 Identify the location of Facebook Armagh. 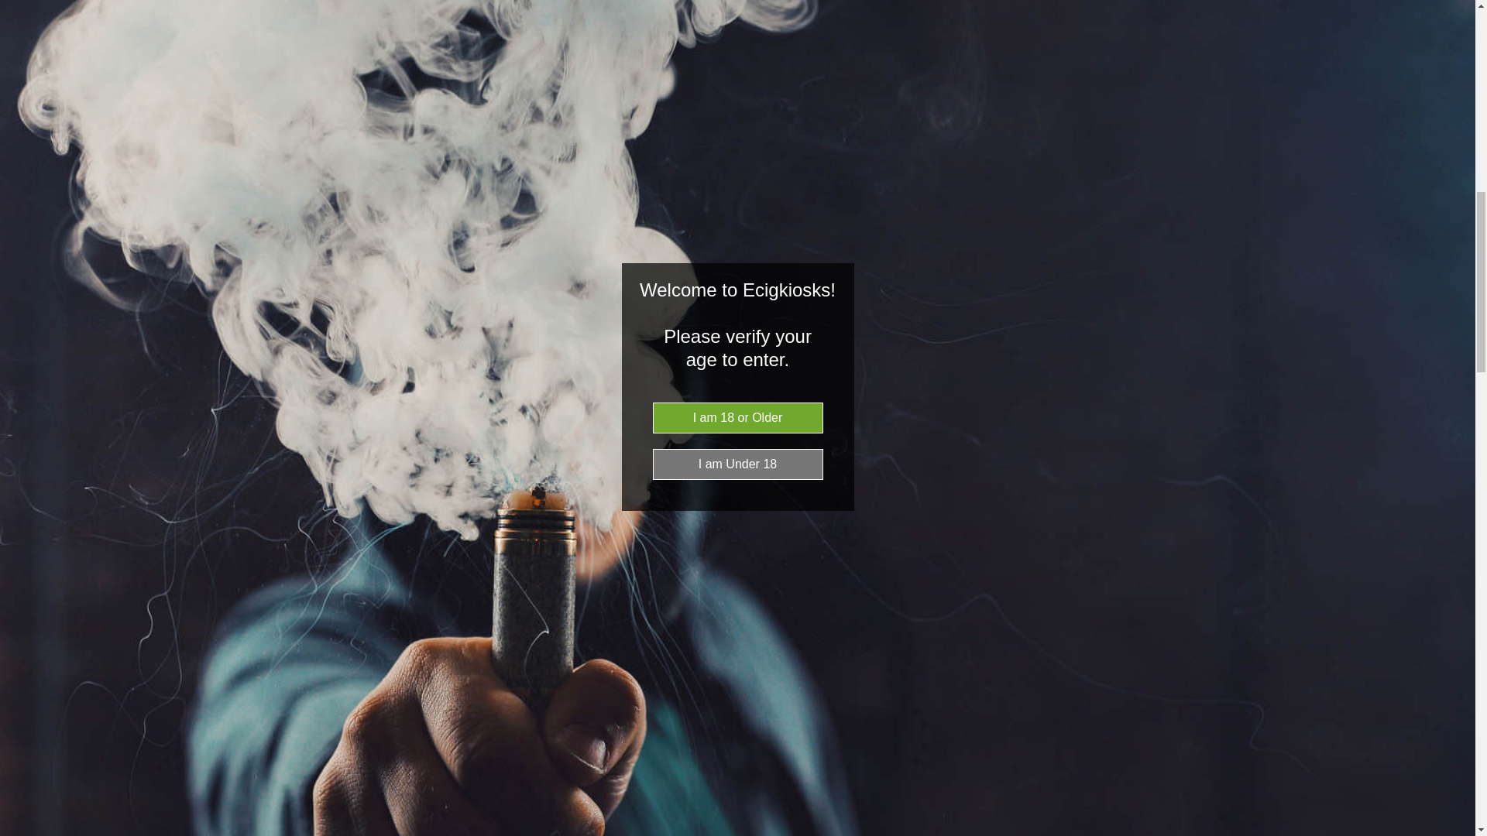
(716, 285).